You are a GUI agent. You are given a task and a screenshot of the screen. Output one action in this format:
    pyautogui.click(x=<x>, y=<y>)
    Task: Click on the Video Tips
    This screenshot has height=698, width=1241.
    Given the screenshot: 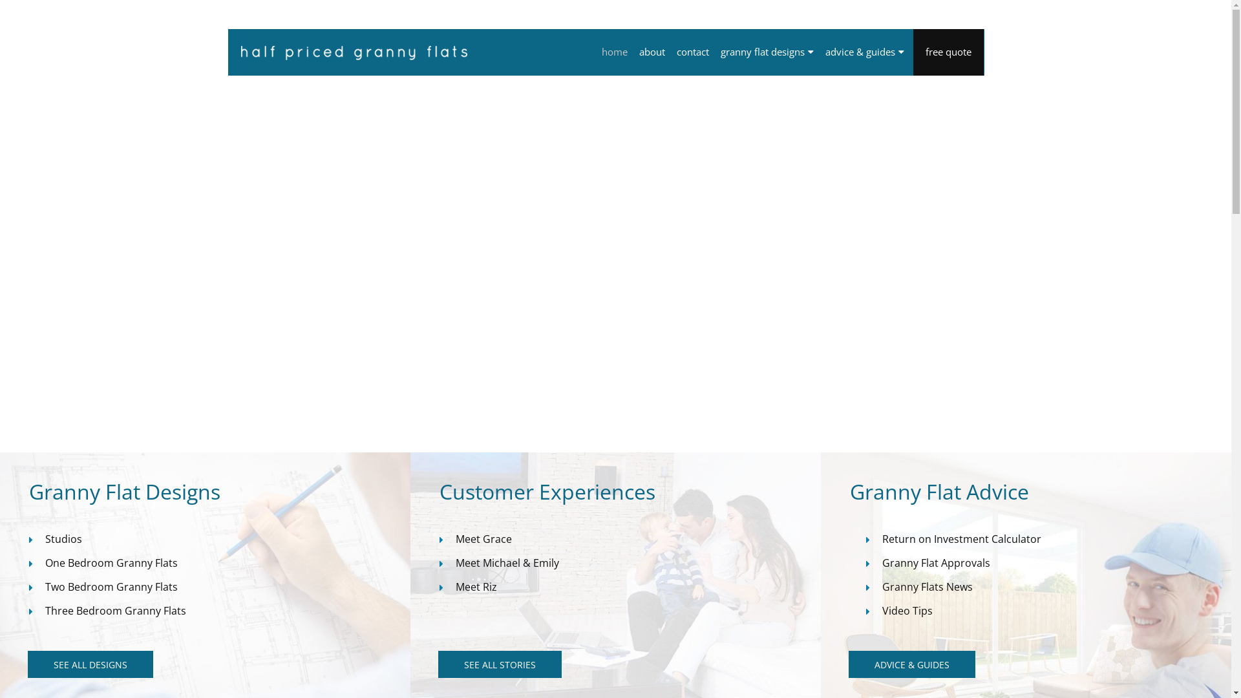 What is the action you would take?
    pyautogui.click(x=907, y=611)
    